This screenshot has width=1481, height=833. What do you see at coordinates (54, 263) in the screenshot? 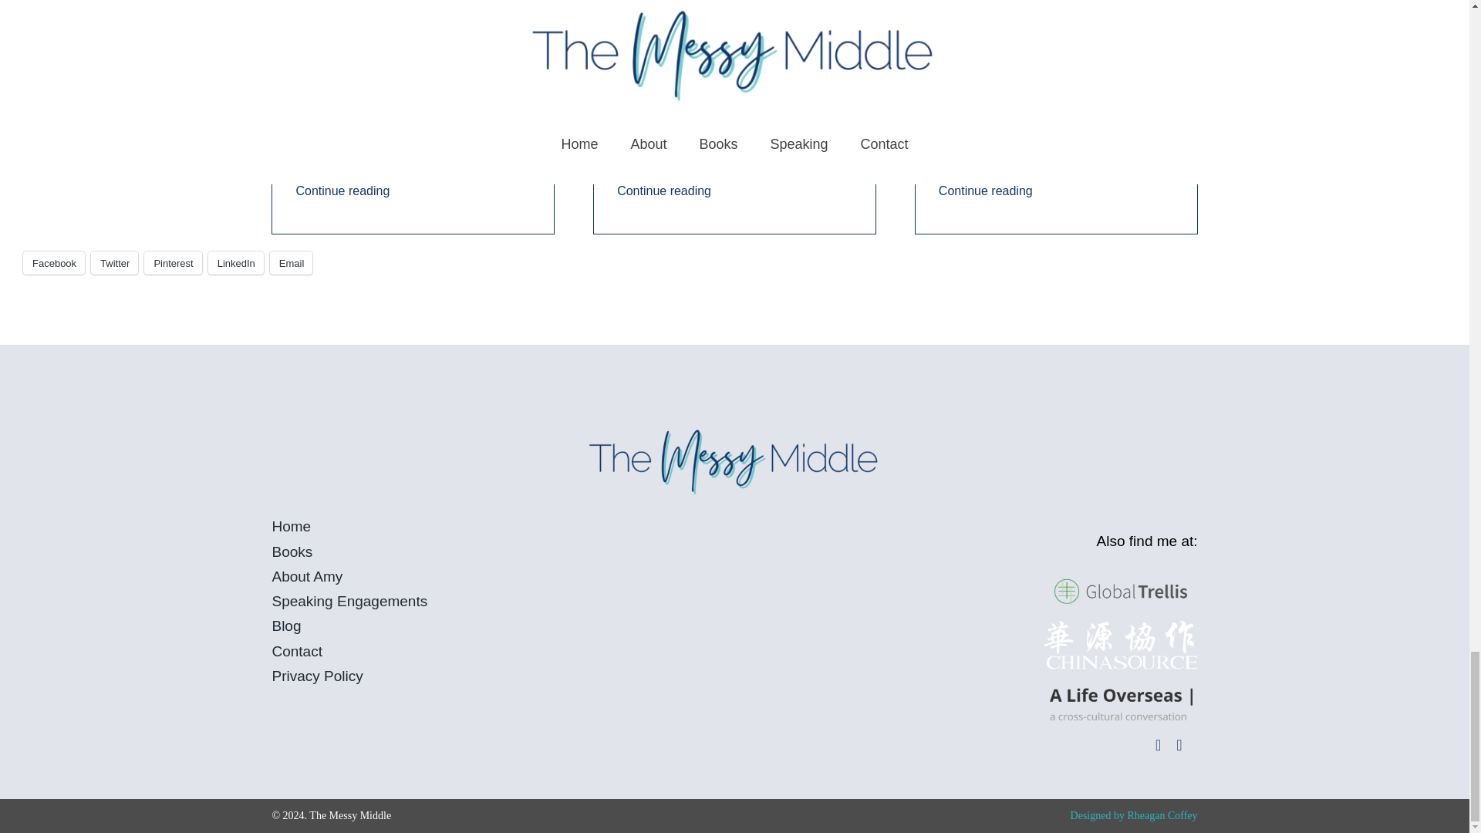
I see `Click to share on Facebook` at bounding box center [54, 263].